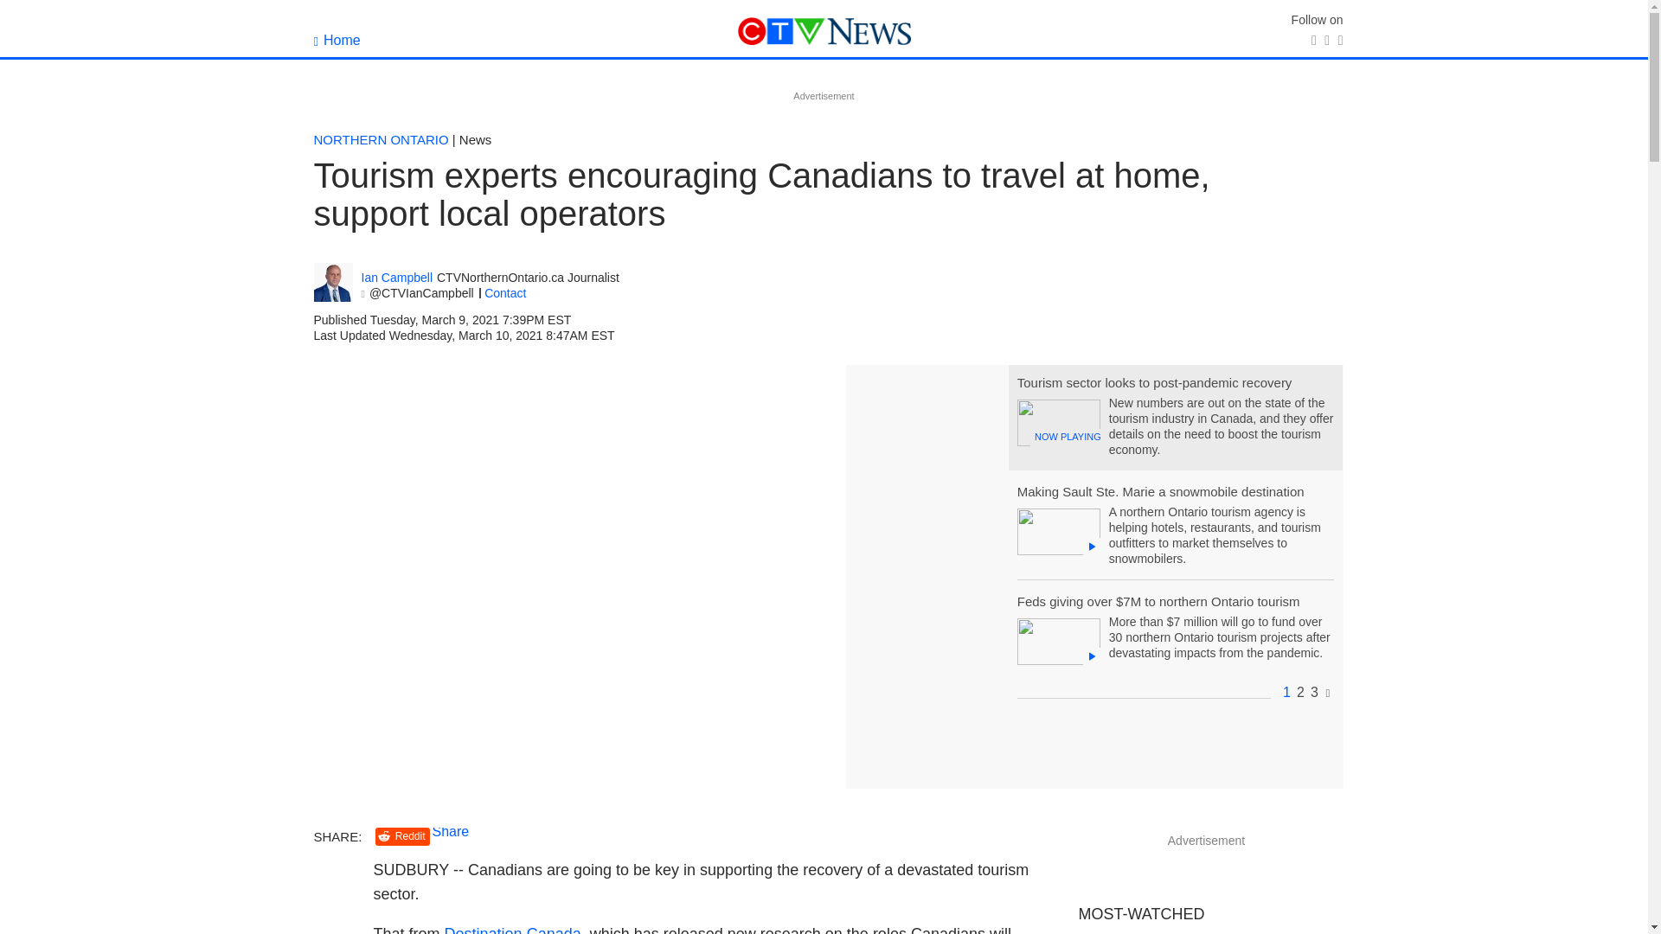 This screenshot has height=934, width=1661. What do you see at coordinates (402, 836) in the screenshot?
I see `Reddit` at bounding box center [402, 836].